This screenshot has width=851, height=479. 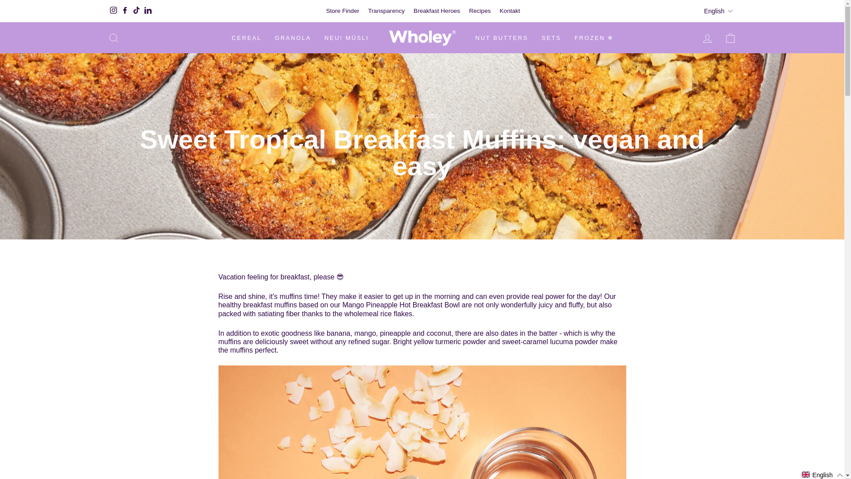 I want to click on Recipes, so click(x=480, y=11).